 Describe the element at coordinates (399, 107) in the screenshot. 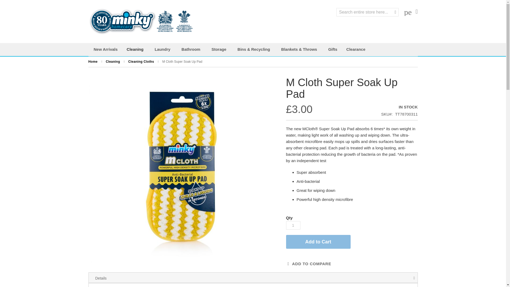

I see `Availability` at that location.